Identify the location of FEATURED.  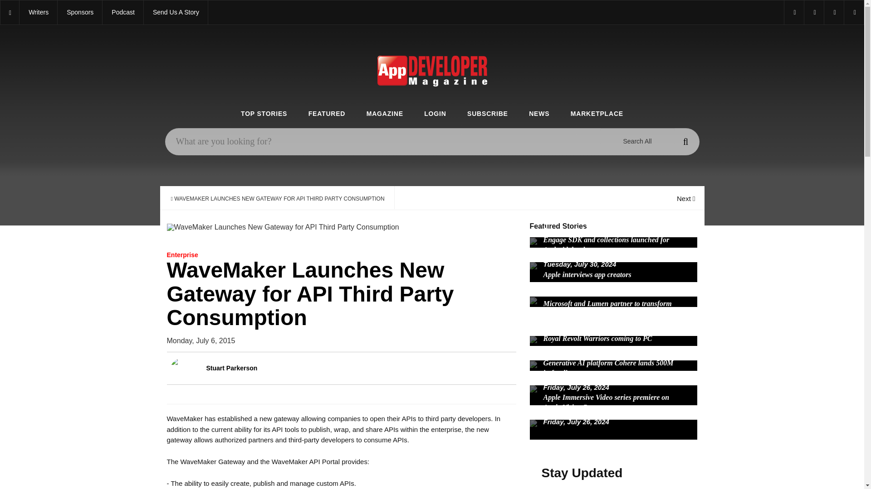
(327, 114).